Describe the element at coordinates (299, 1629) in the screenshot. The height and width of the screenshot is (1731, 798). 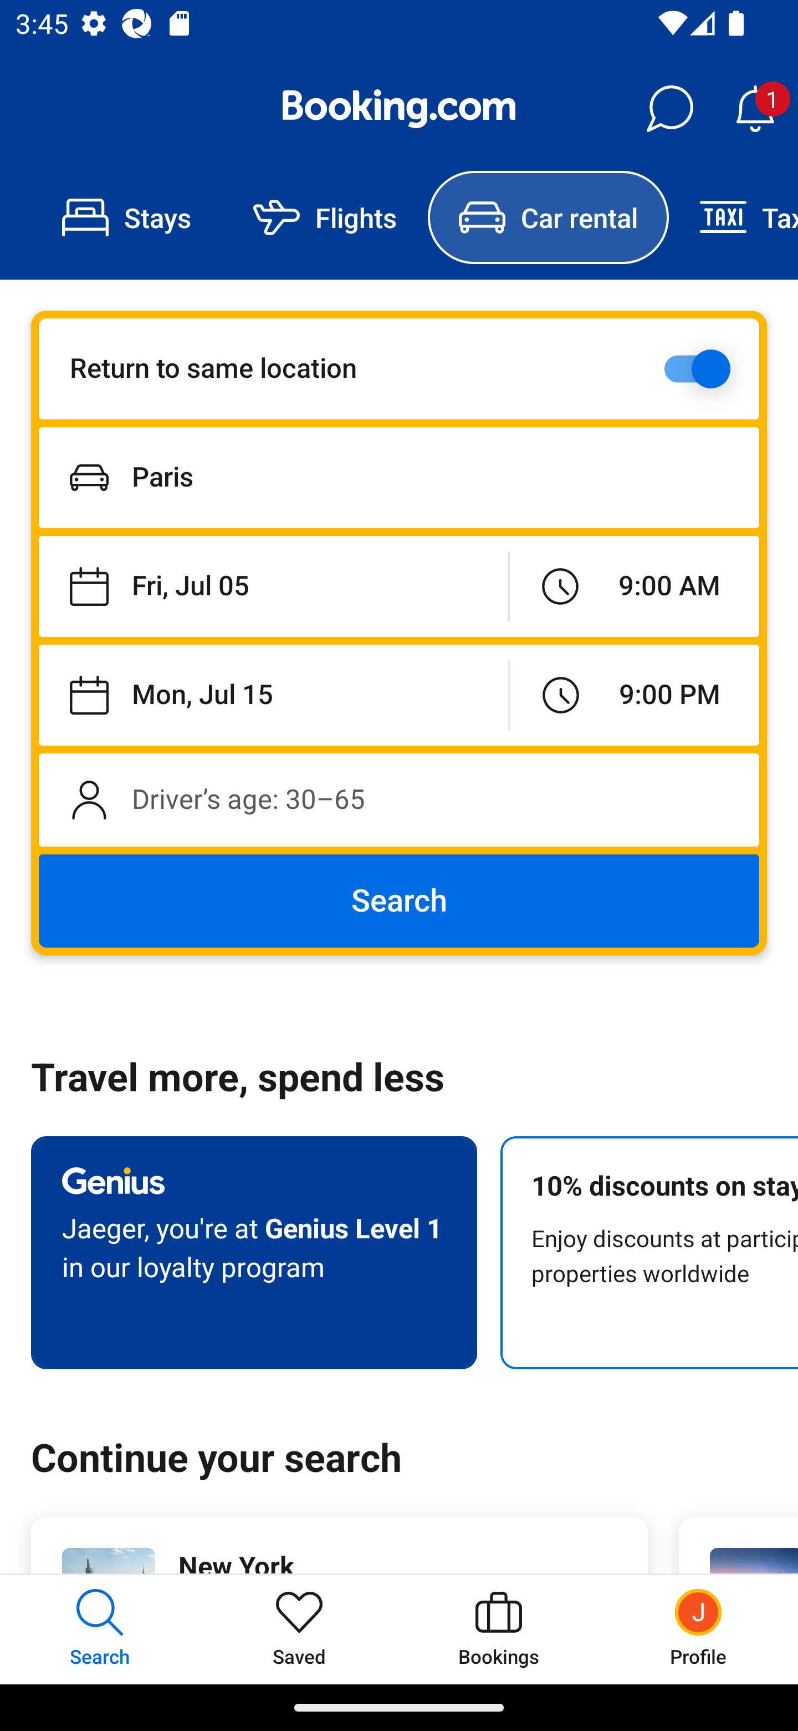
I see `Saved` at that location.